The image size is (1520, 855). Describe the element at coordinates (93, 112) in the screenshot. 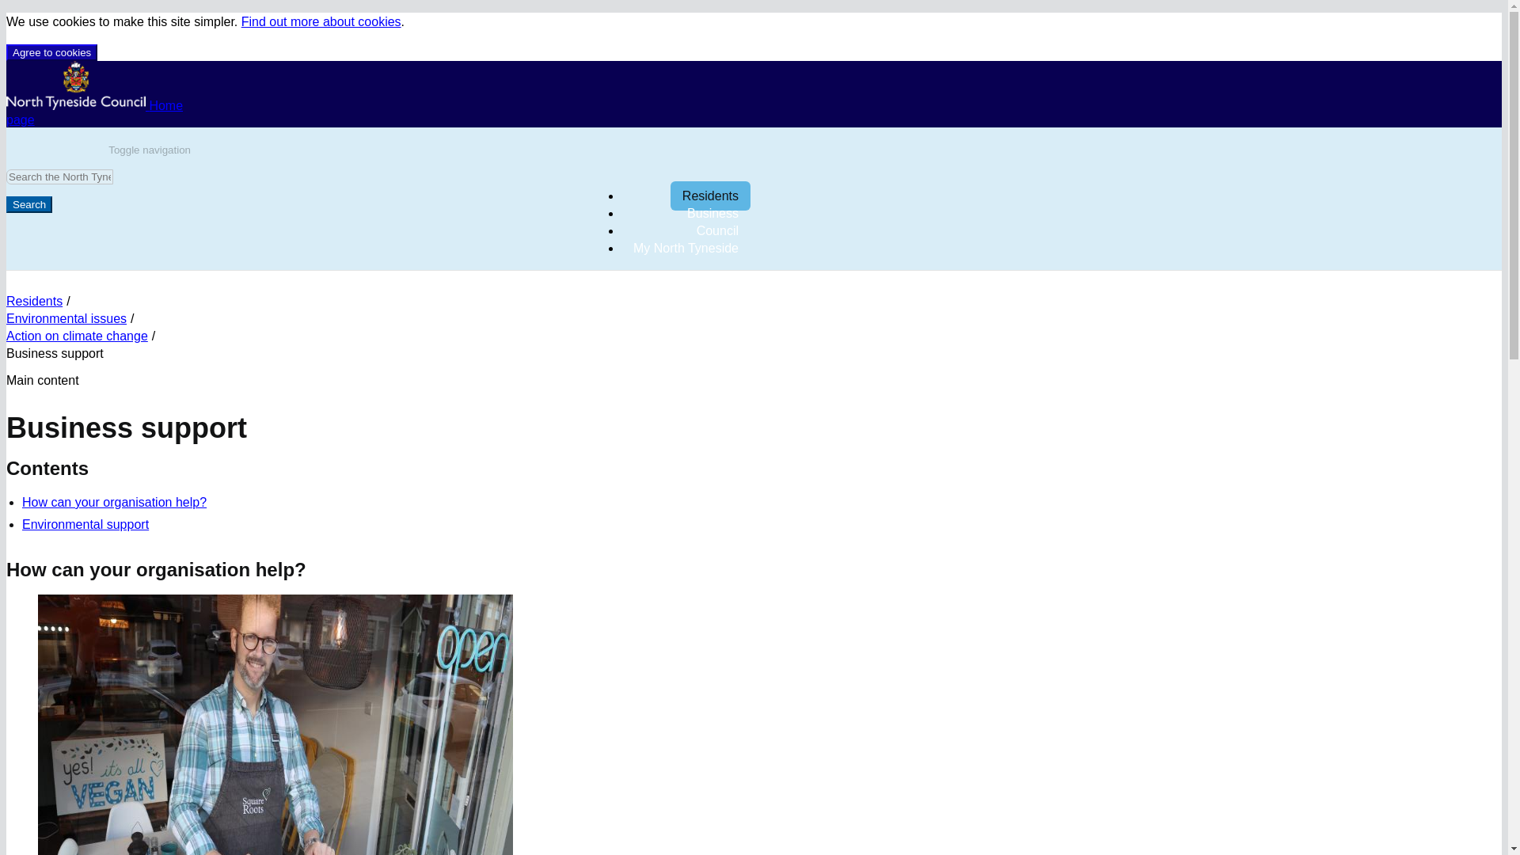

I see `Home page` at that location.